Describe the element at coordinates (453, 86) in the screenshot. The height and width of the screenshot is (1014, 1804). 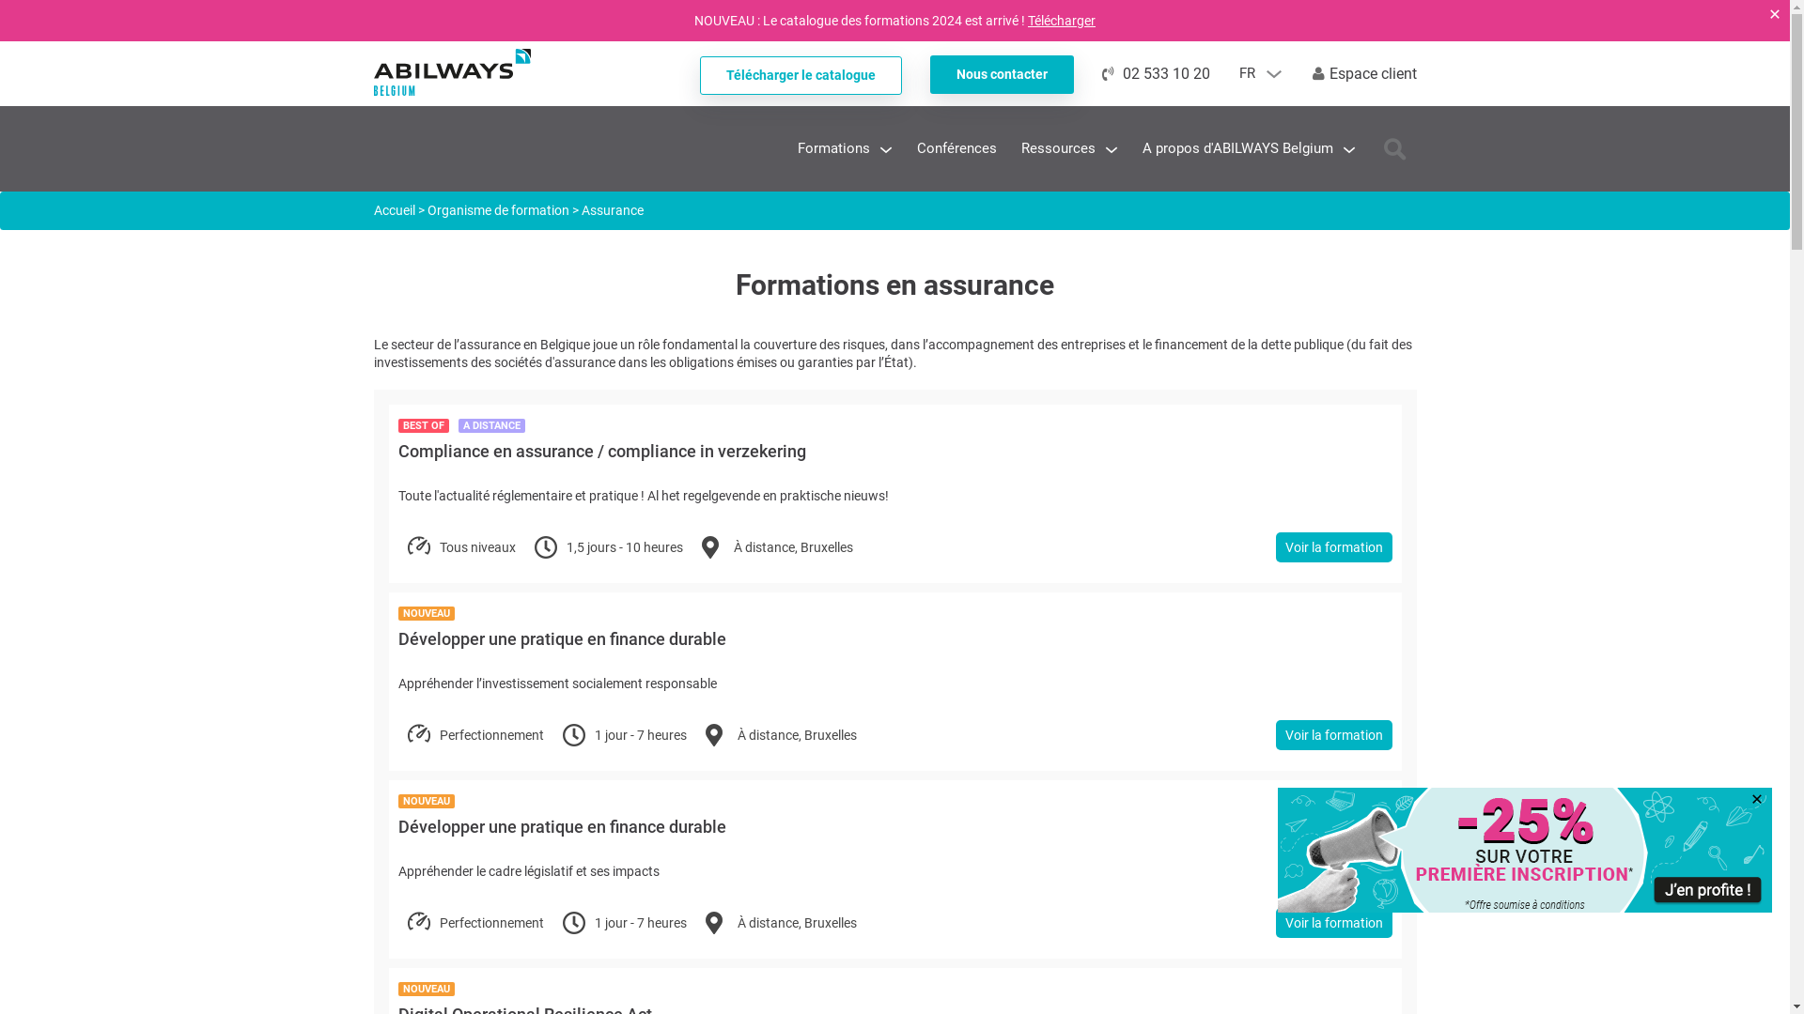
I see `Accueil` at that location.